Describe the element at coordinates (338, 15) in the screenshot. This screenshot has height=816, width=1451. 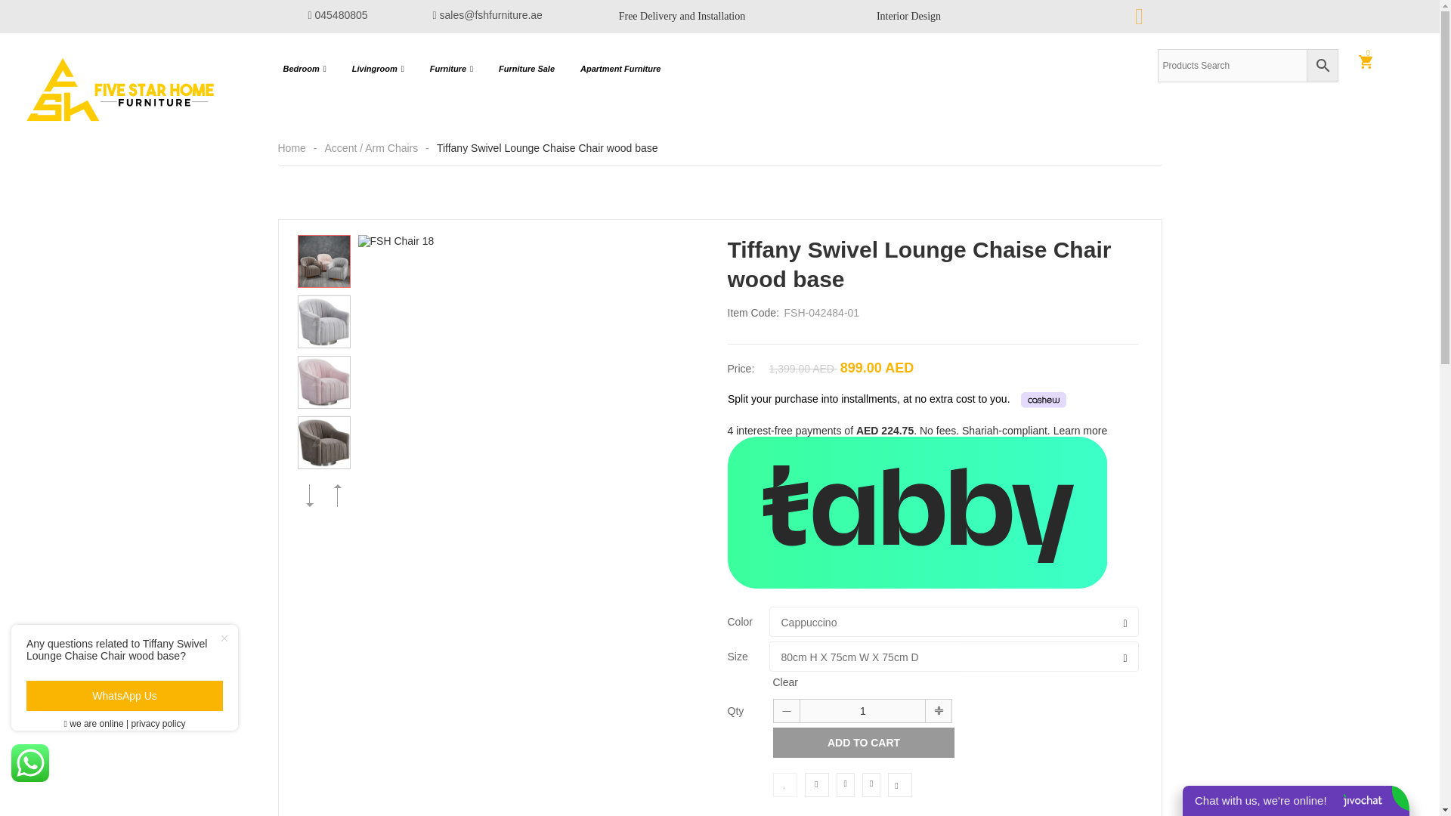
I see `045480805` at that location.